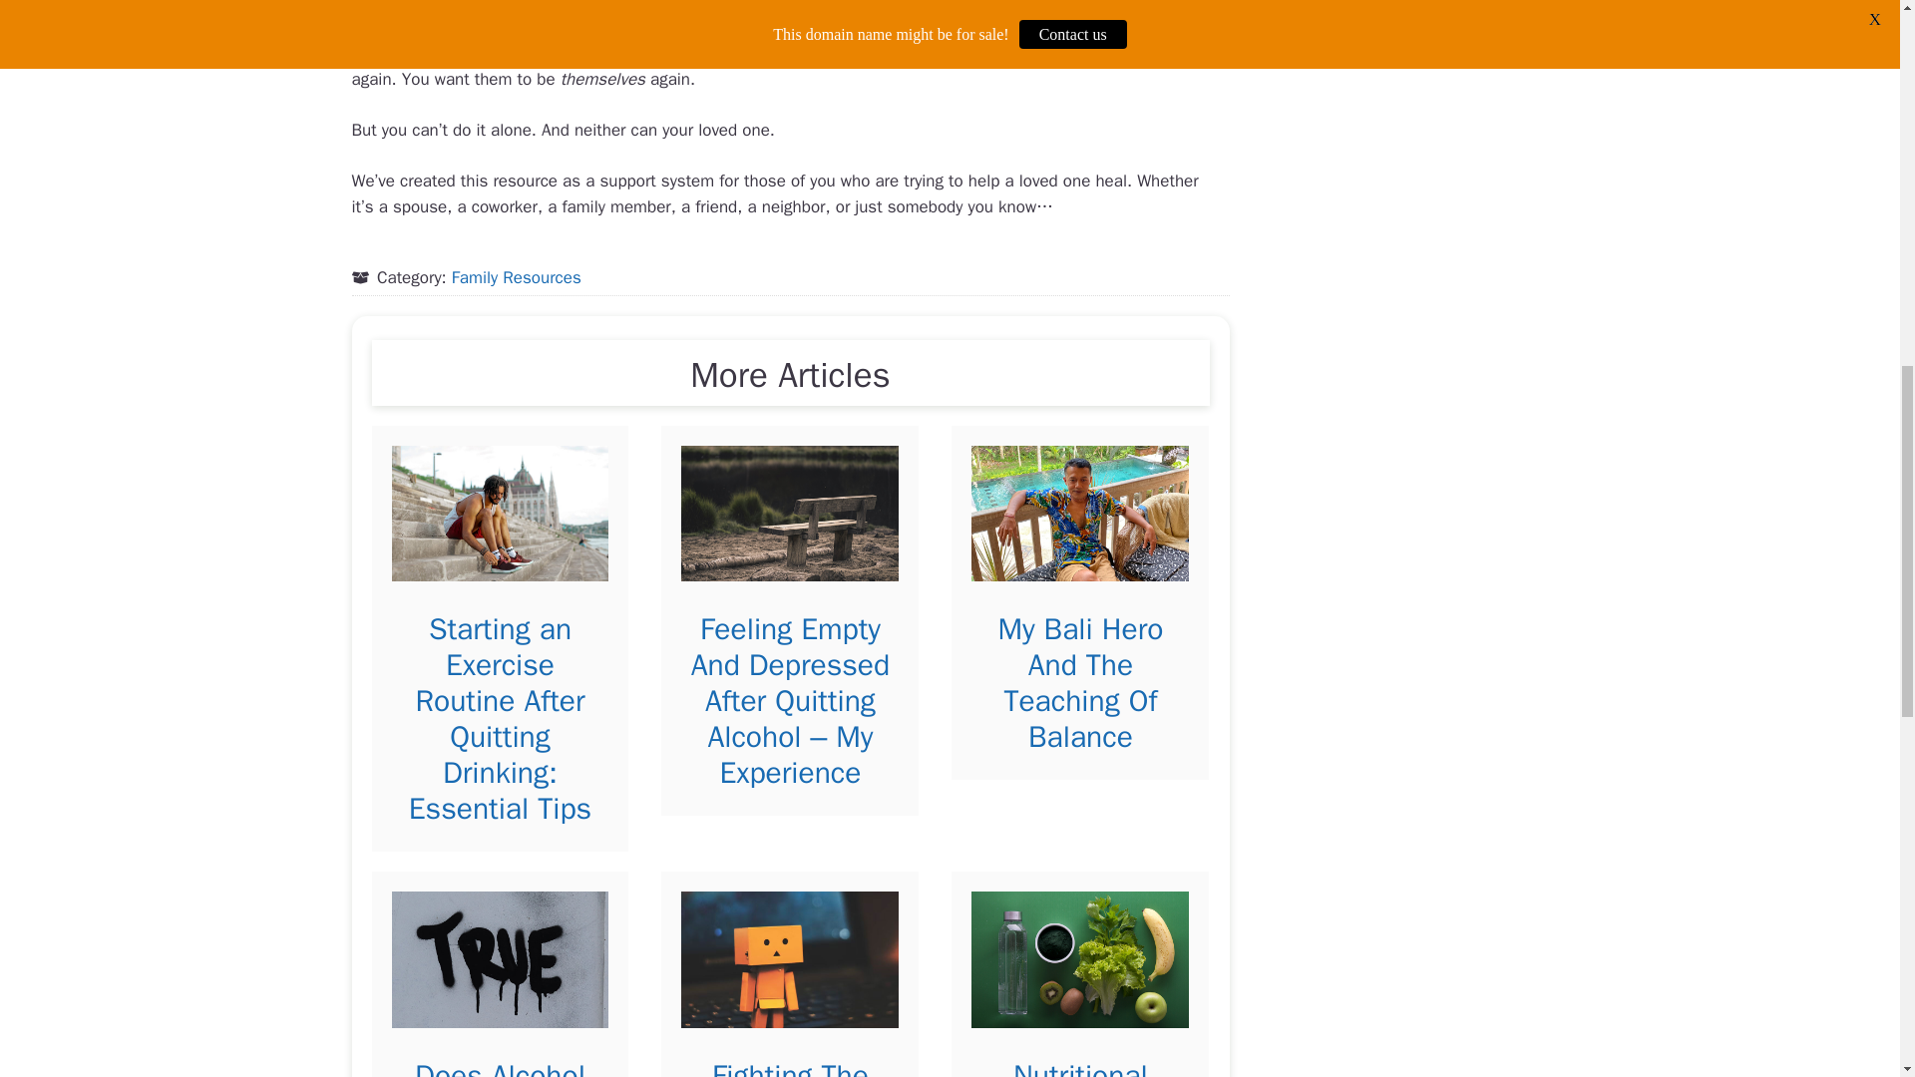 The height and width of the screenshot is (1077, 1915). What do you see at coordinates (1850, 946) in the screenshot?
I see `Scroll back to top` at bounding box center [1850, 946].